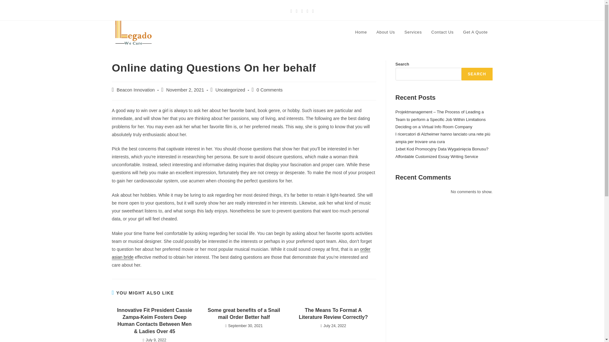 Image resolution: width=609 pixels, height=342 pixels. What do you see at coordinates (477, 74) in the screenshot?
I see `SEARCH` at bounding box center [477, 74].